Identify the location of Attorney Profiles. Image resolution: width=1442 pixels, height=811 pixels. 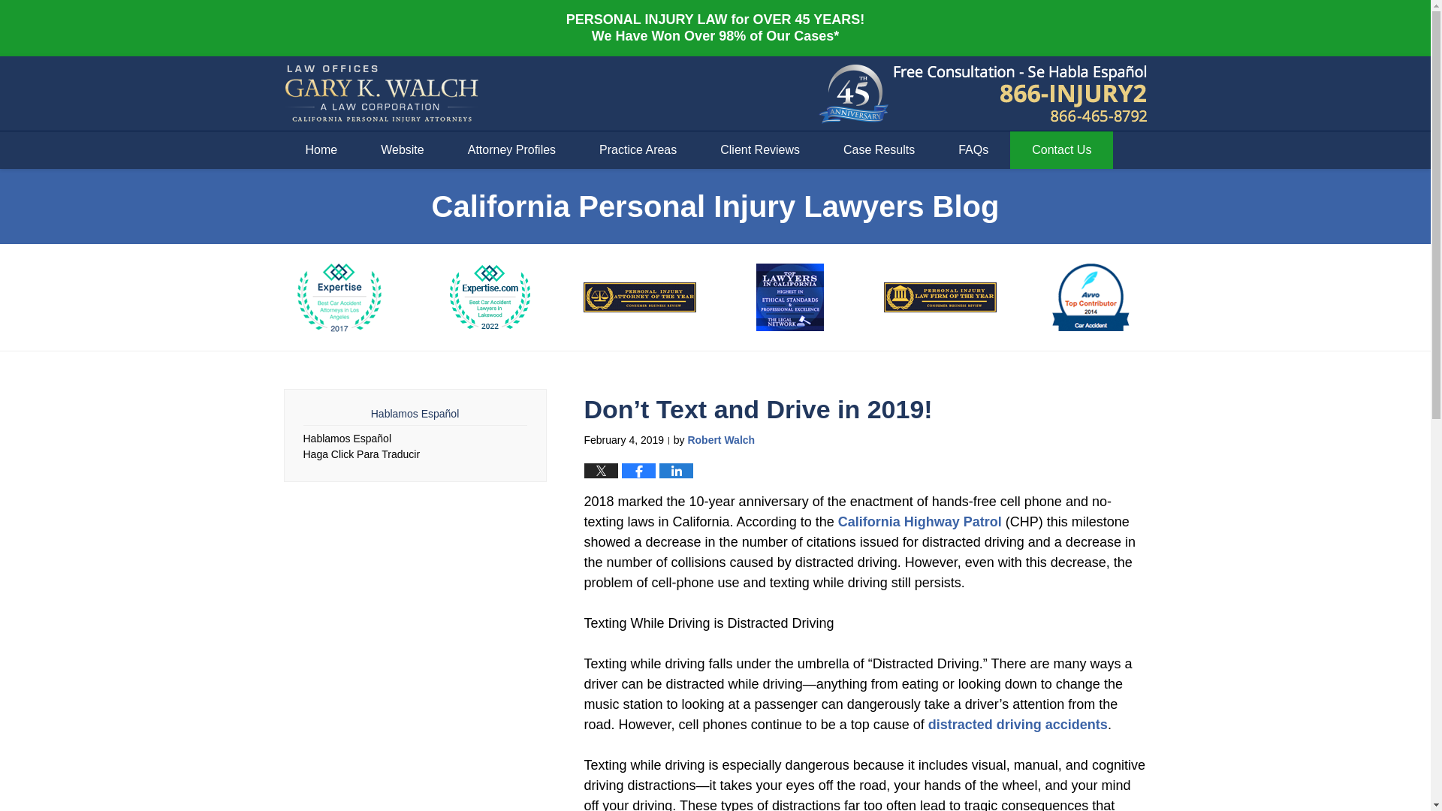
(511, 149).